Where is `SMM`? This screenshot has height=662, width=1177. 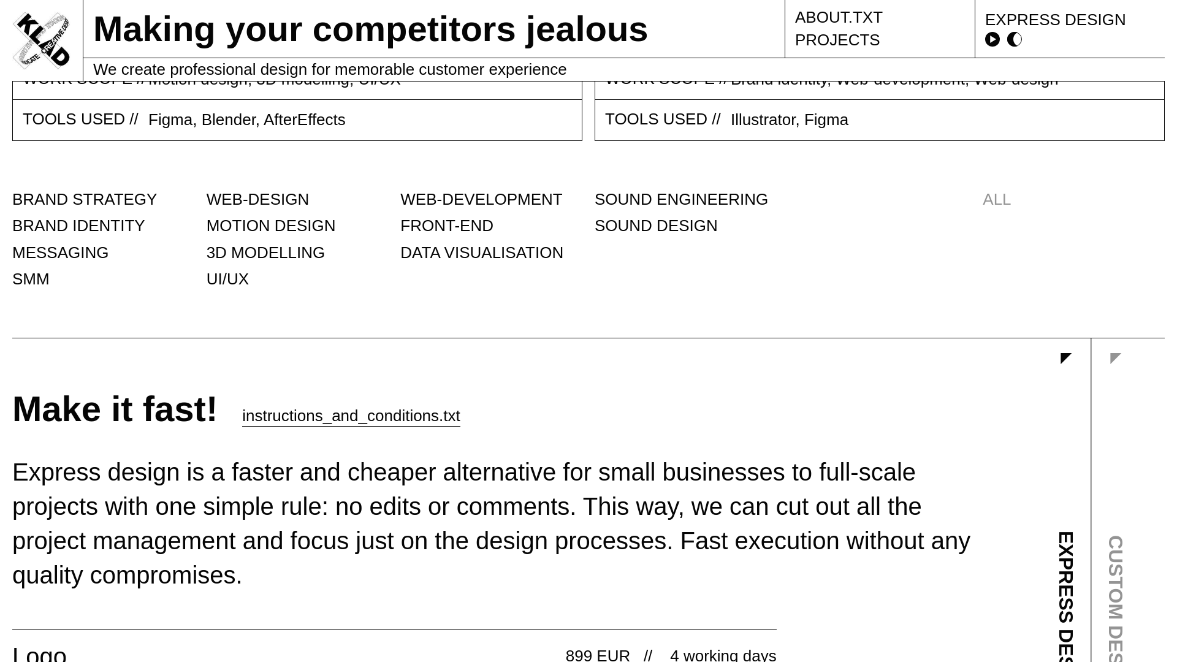
SMM is located at coordinates (31, 278).